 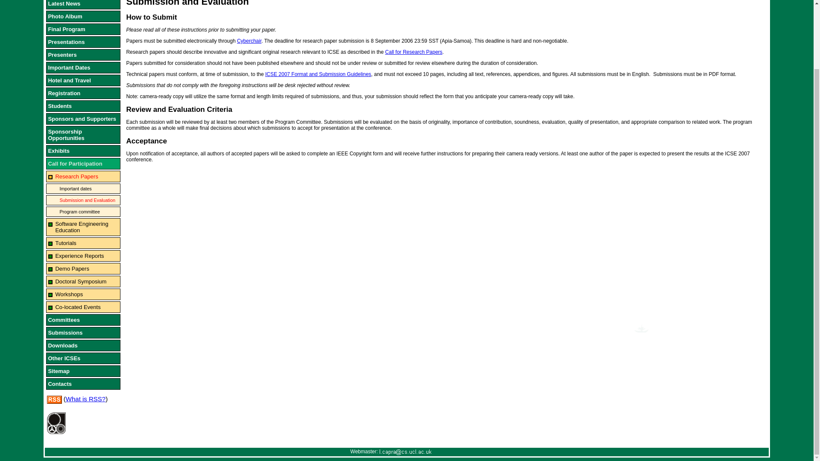 What do you see at coordinates (83, 268) in the screenshot?
I see `Demo Papers` at bounding box center [83, 268].